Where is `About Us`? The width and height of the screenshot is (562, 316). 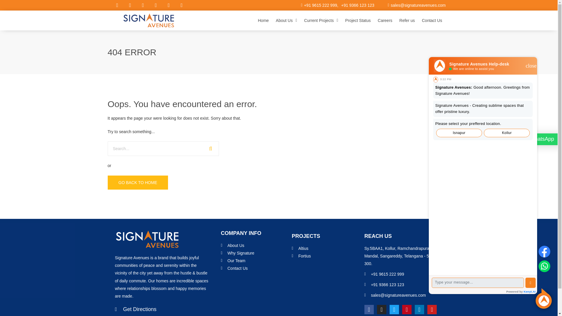 About Us is located at coordinates (286, 20).